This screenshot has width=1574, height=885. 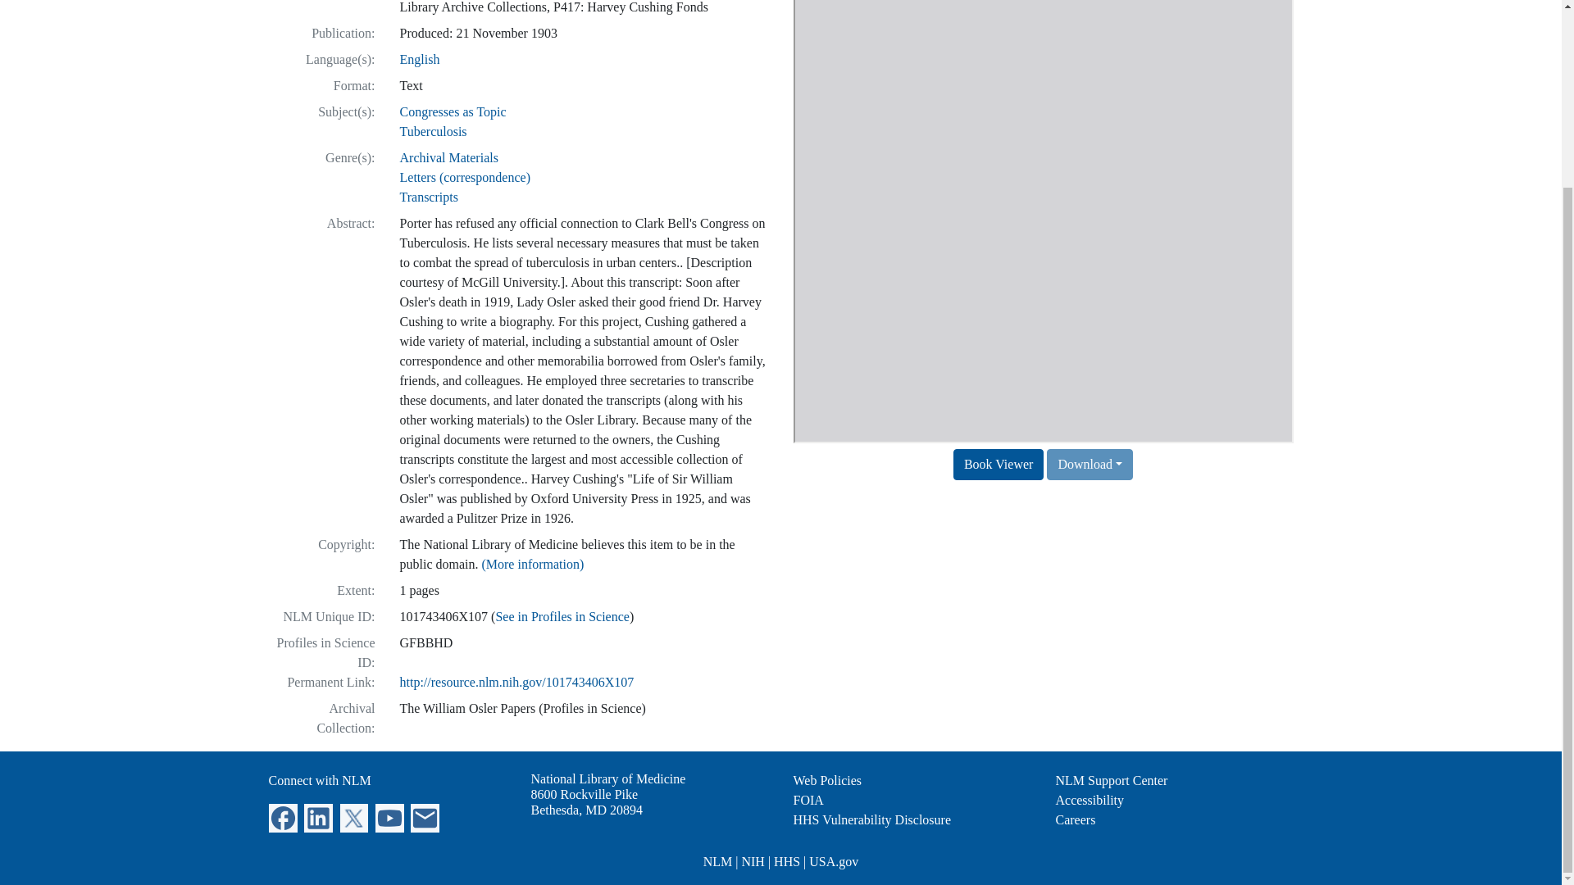 What do you see at coordinates (318, 816) in the screenshot?
I see `External link: please review our privacy policy.` at bounding box center [318, 816].